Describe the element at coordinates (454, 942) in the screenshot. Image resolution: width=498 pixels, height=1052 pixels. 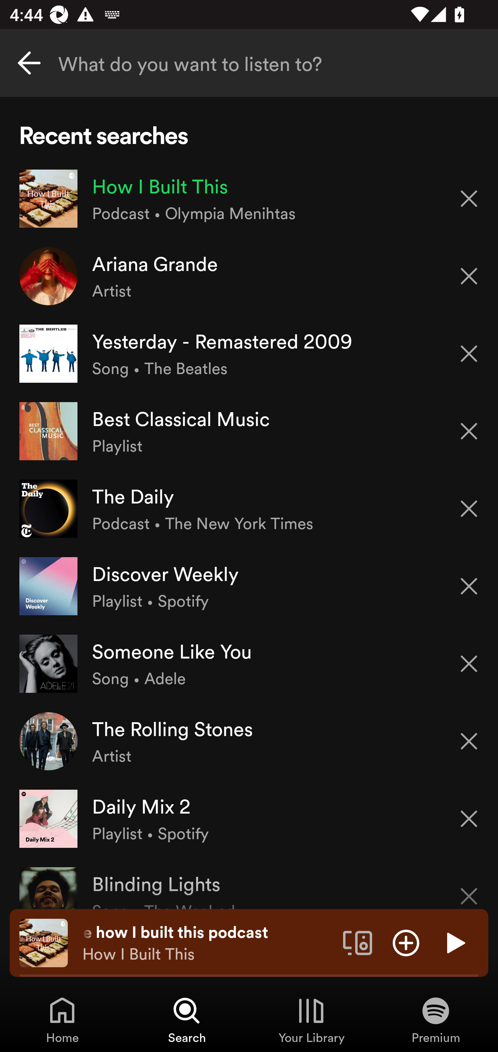
I see `Play` at that location.